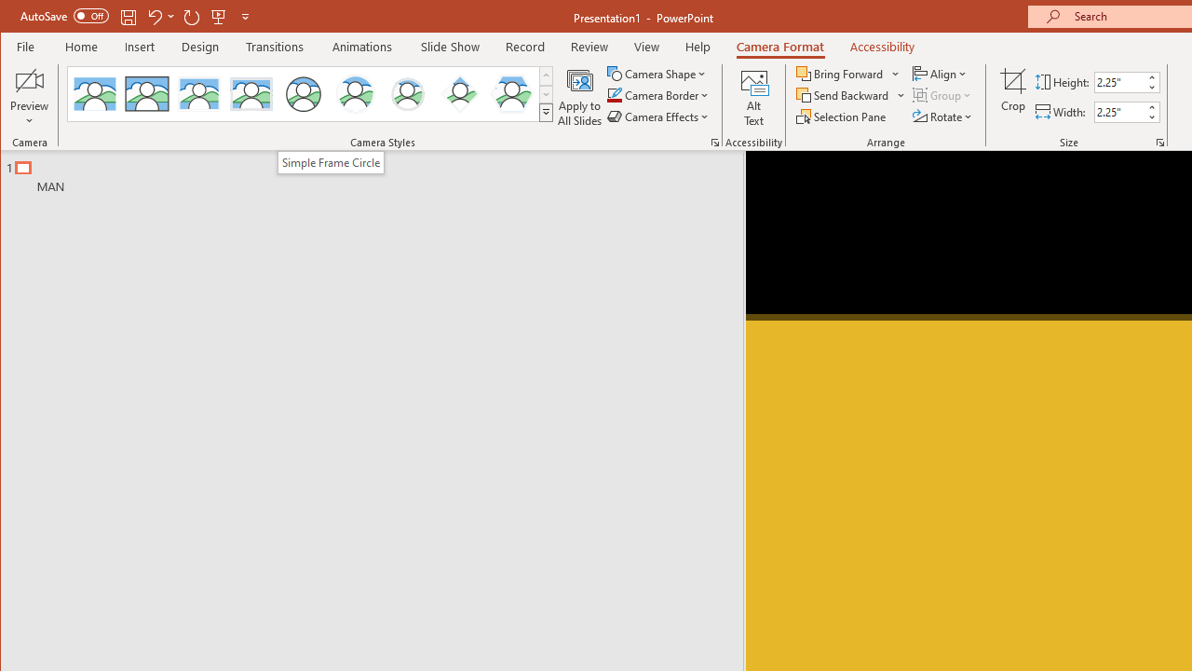  Describe the element at coordinates (380, 172) in the screenshot. I see `Outline` at that location.